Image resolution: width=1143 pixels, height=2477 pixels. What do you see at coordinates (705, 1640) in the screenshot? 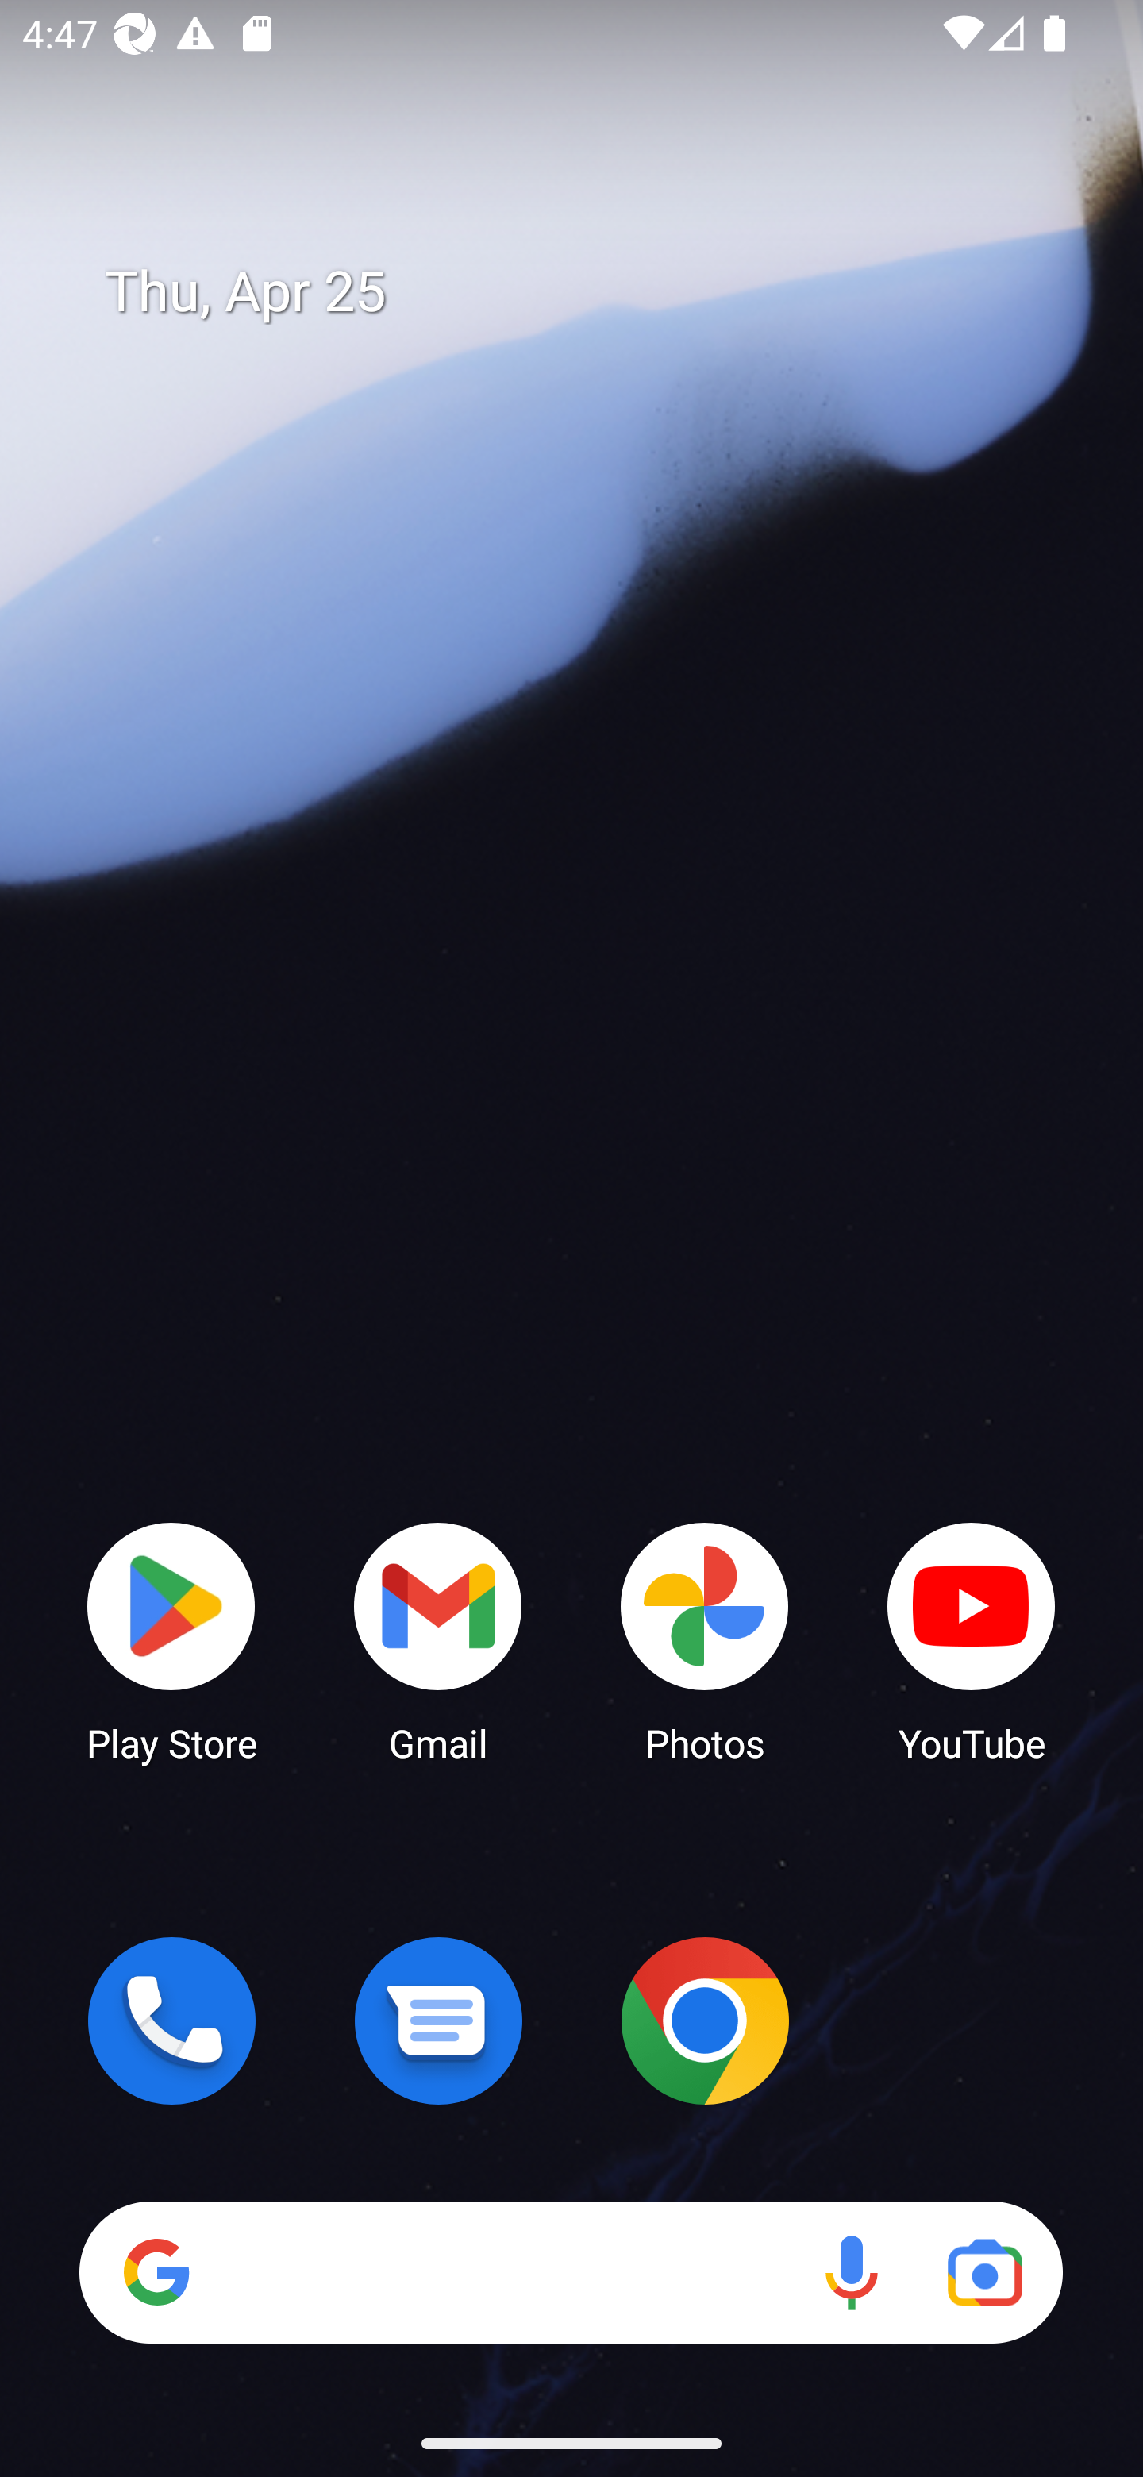
I see `Photos` at bounding box center [705, 1640].